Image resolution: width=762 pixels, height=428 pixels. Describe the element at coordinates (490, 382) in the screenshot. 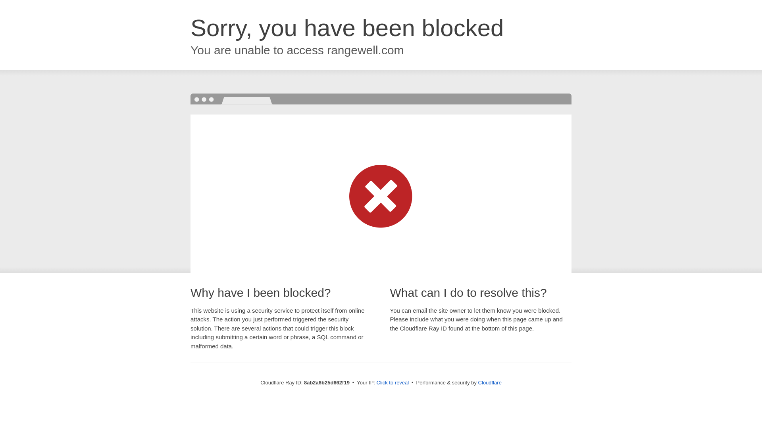

I see `Cloudflare` at that location.